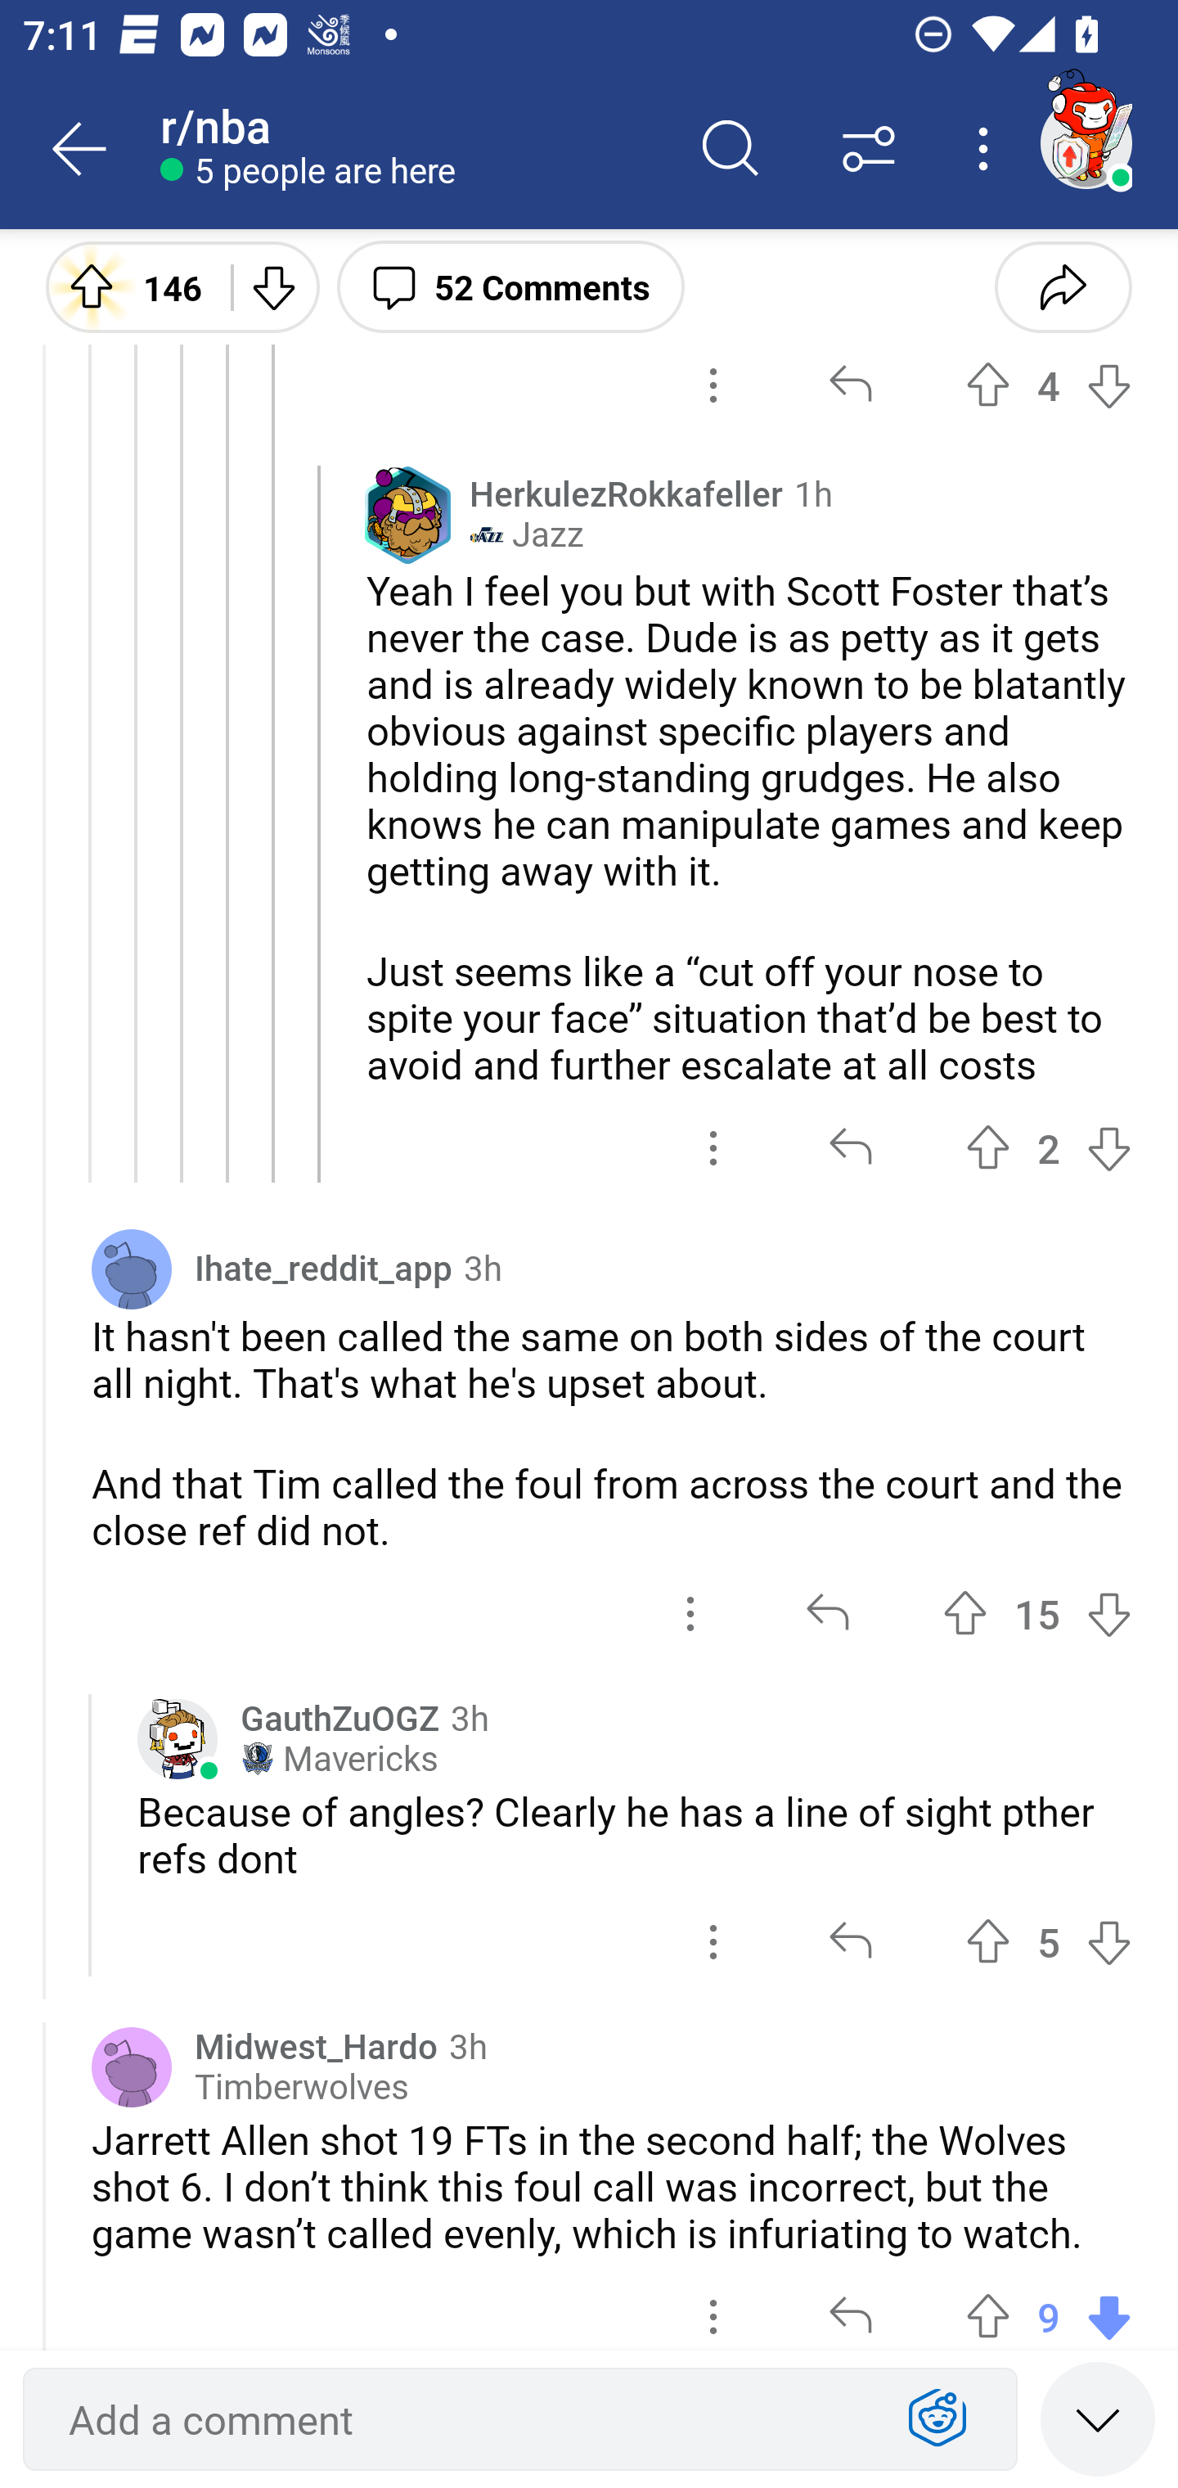  Describe the element at coordinates (272, 286) in the screenshot. I see `Downvote` at that location.